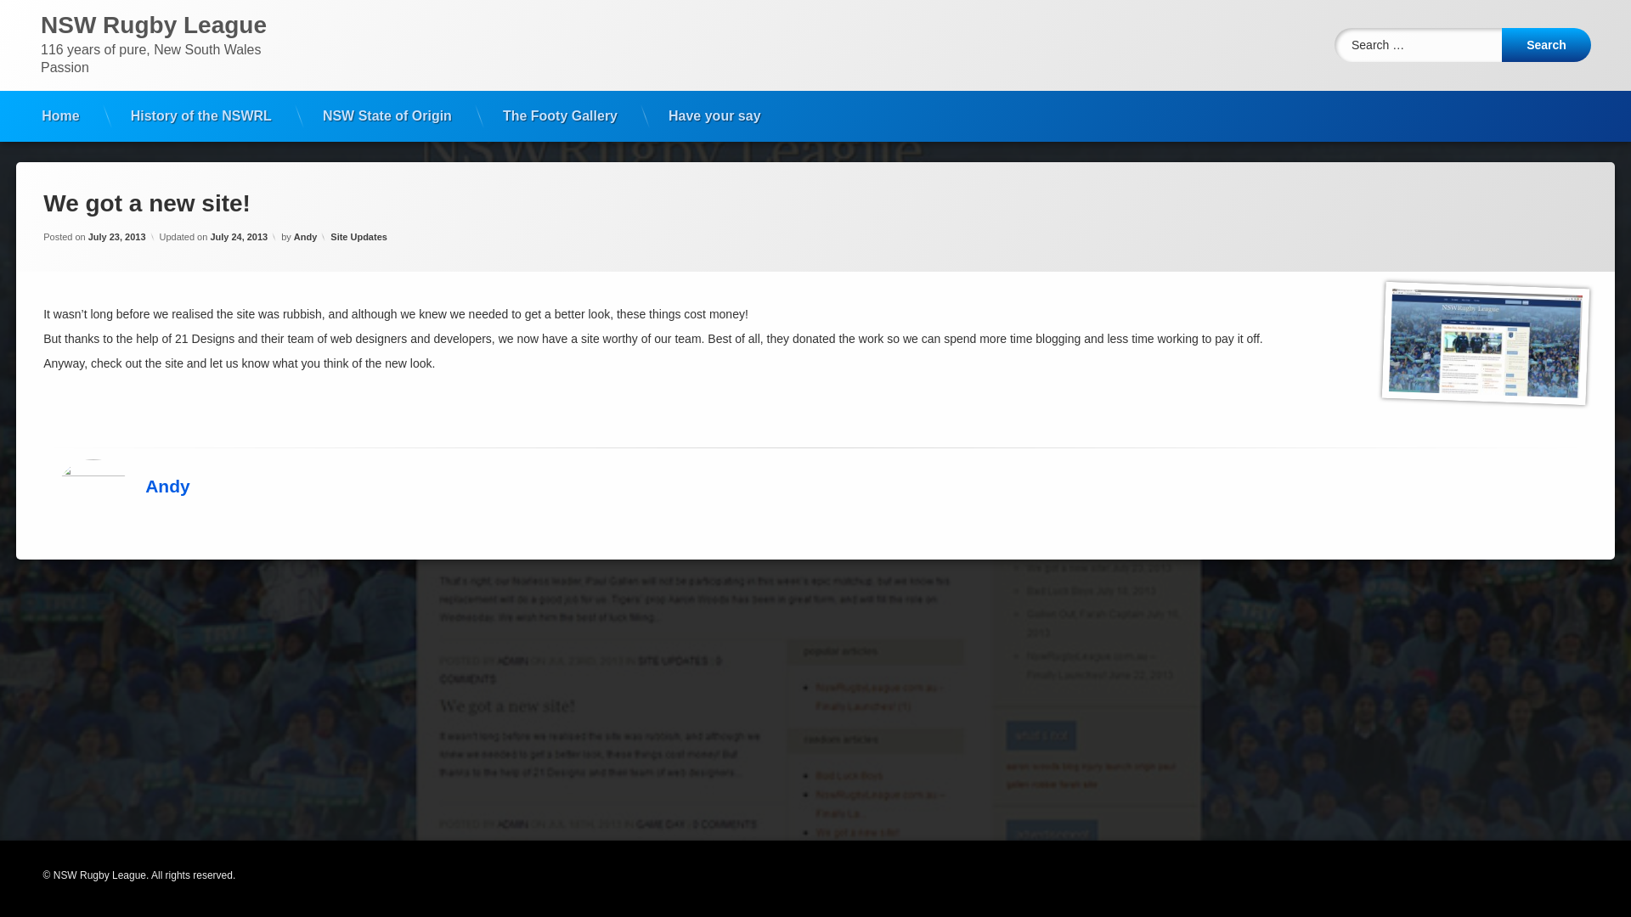 The image size is (1631, 917). Describe the element at coordinates (715, 116) in the screenshot. I see `Have your say` at that location.